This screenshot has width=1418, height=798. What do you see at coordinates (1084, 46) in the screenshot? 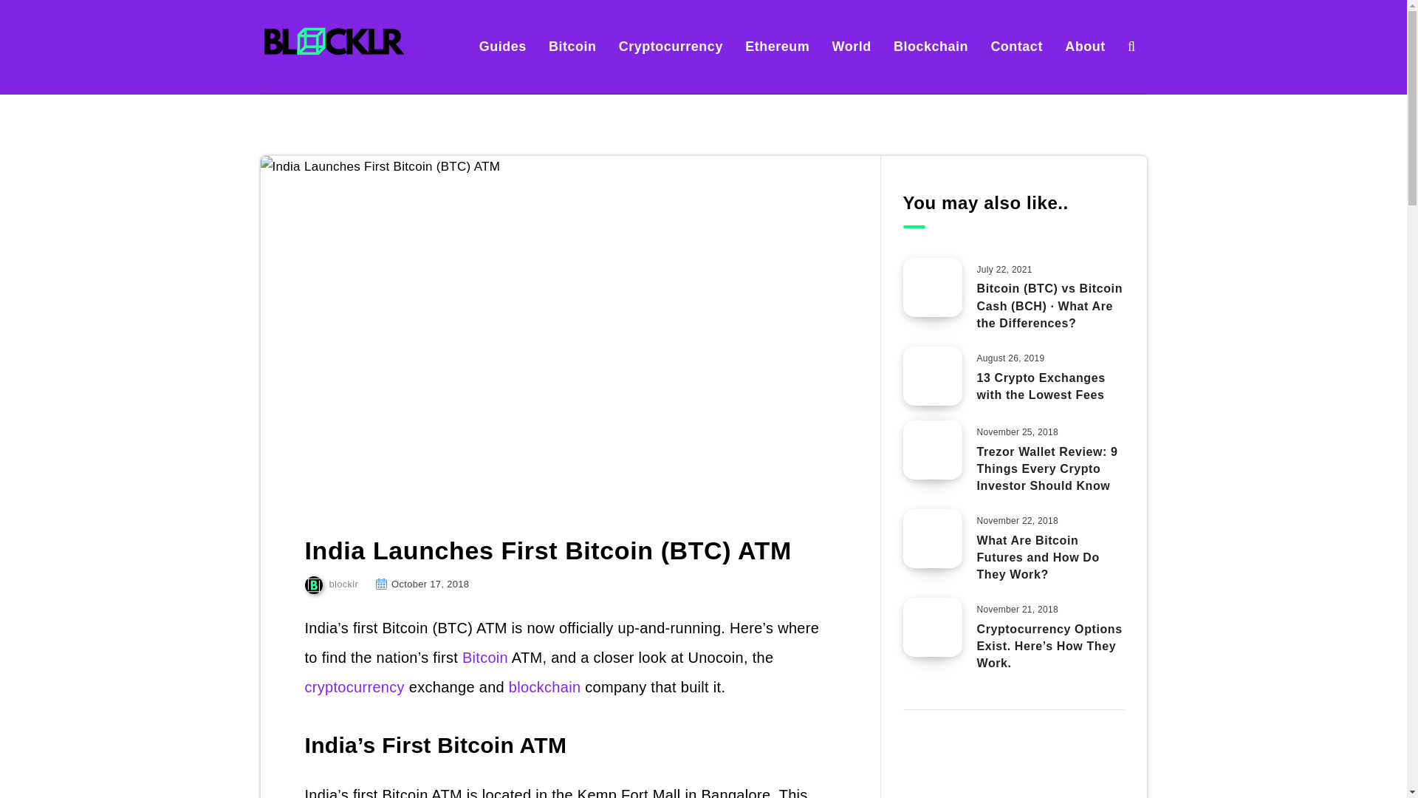
I see `About` at bounding box center [1084, 46].